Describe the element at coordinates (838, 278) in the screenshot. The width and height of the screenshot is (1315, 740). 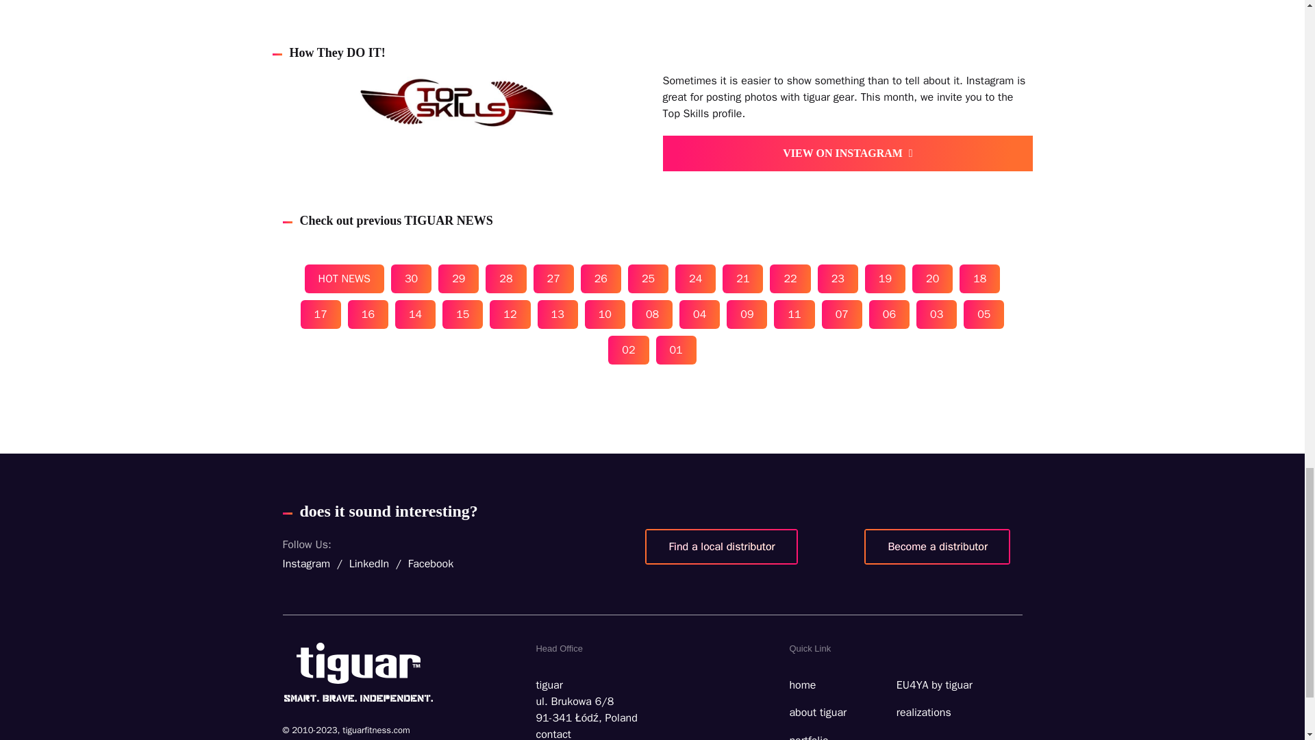
I see `23` at that location.